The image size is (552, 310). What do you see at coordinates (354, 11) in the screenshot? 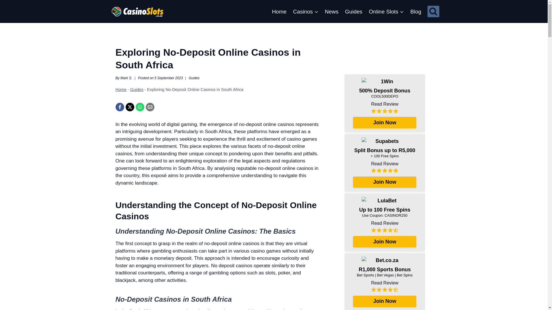
I see `Guides` at bounding box center [354, 11].